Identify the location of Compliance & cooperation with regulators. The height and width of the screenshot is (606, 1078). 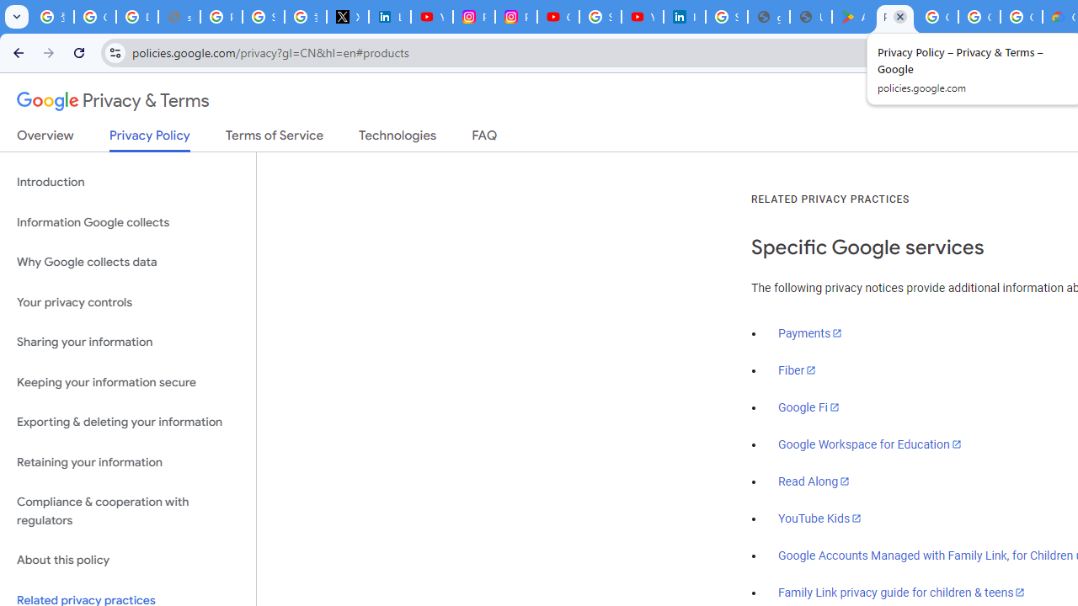
(128, 512).